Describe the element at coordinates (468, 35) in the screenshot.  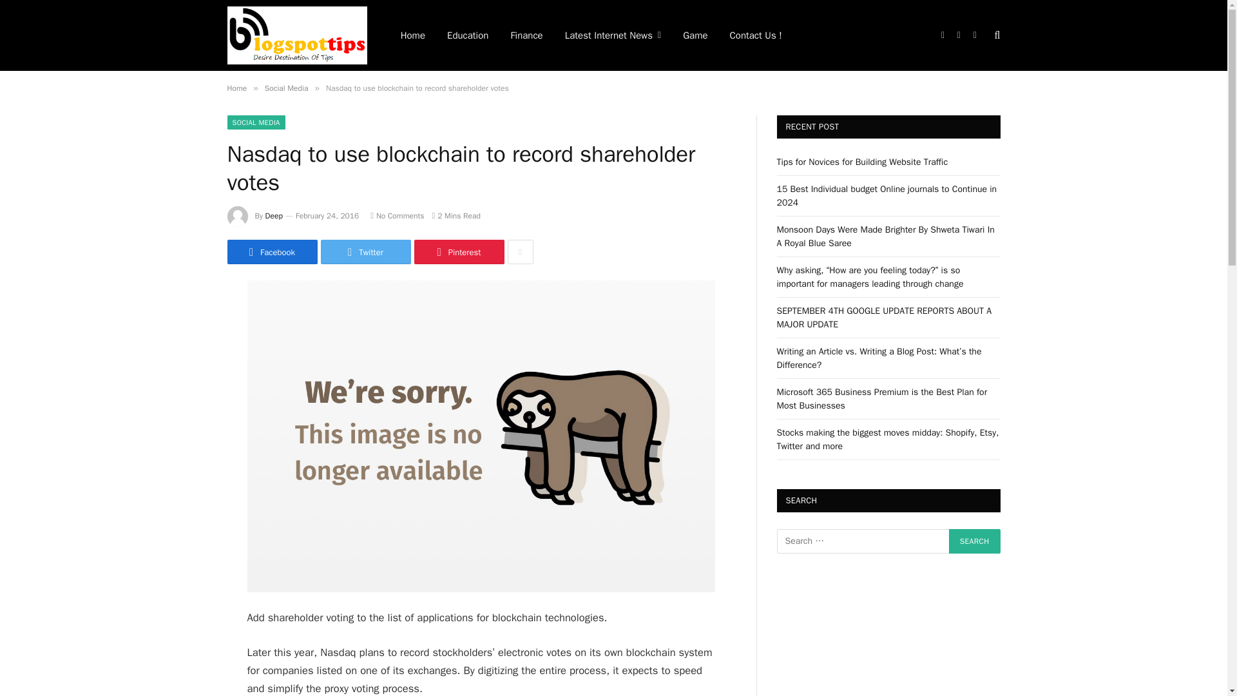
I see `Education` at that location.